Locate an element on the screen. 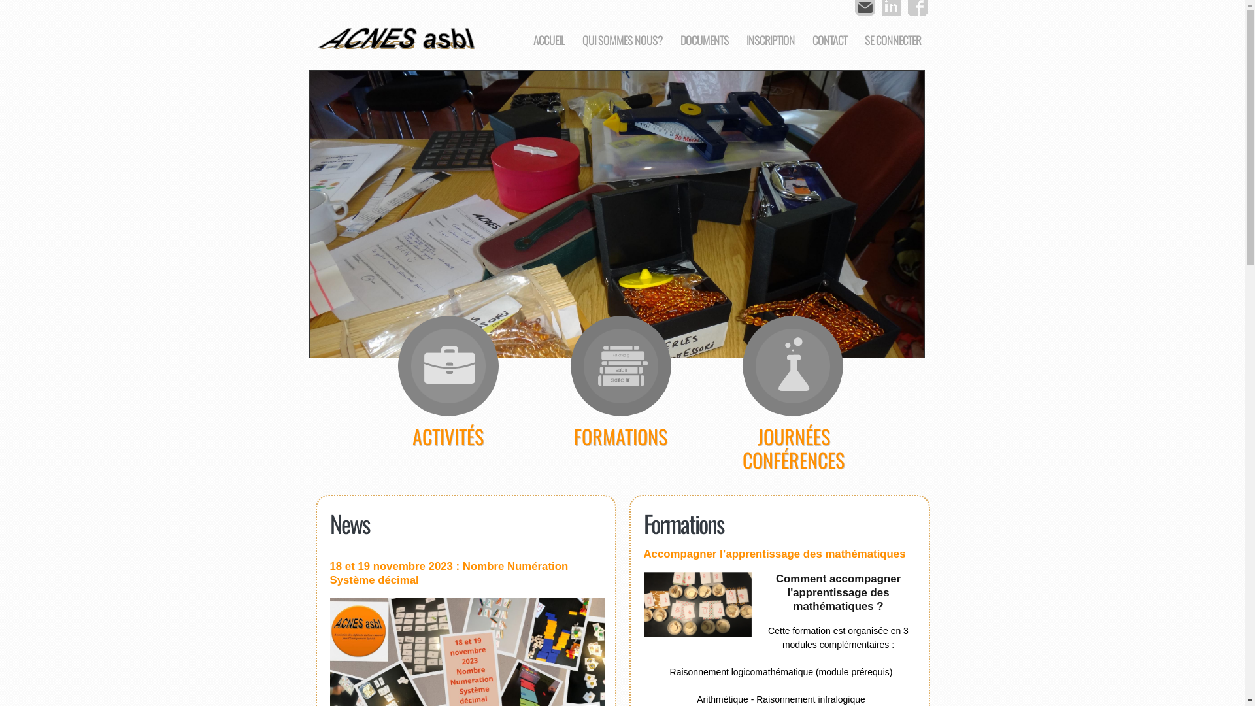 The width and height of the screenshot is (1255, 706). QUI SOMMES NOUS? is located at coordinates (622, 41).